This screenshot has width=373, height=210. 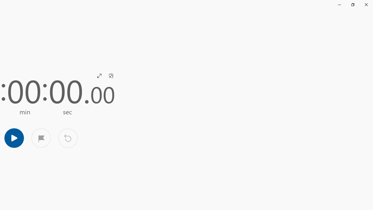 I want to click on Expand, so click(x=99, y=76).